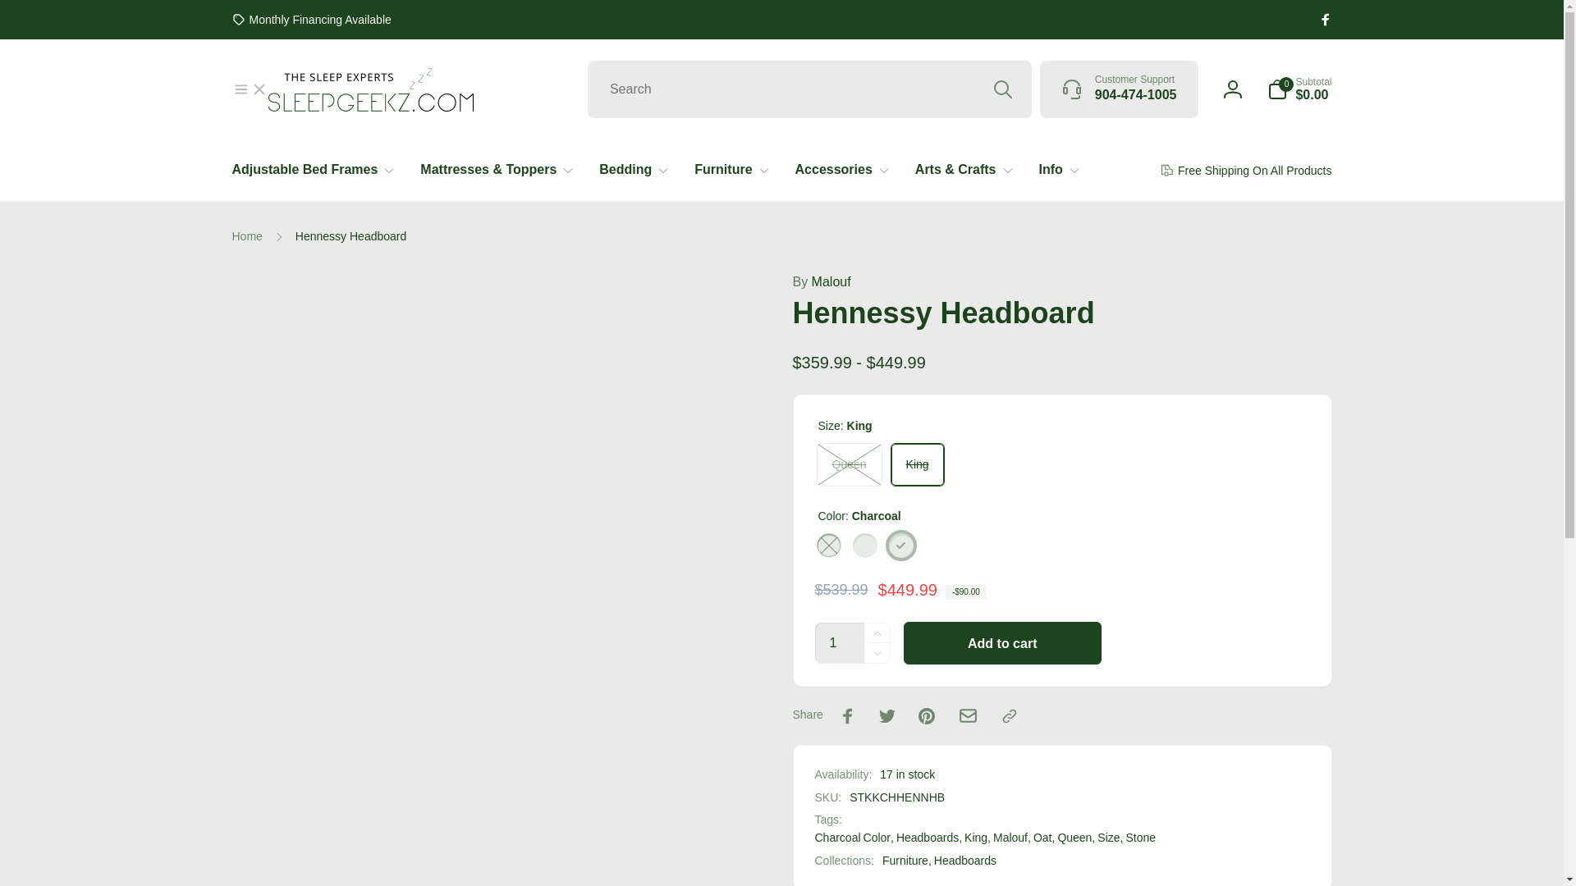  I want to click on 1, so click(839, 643).